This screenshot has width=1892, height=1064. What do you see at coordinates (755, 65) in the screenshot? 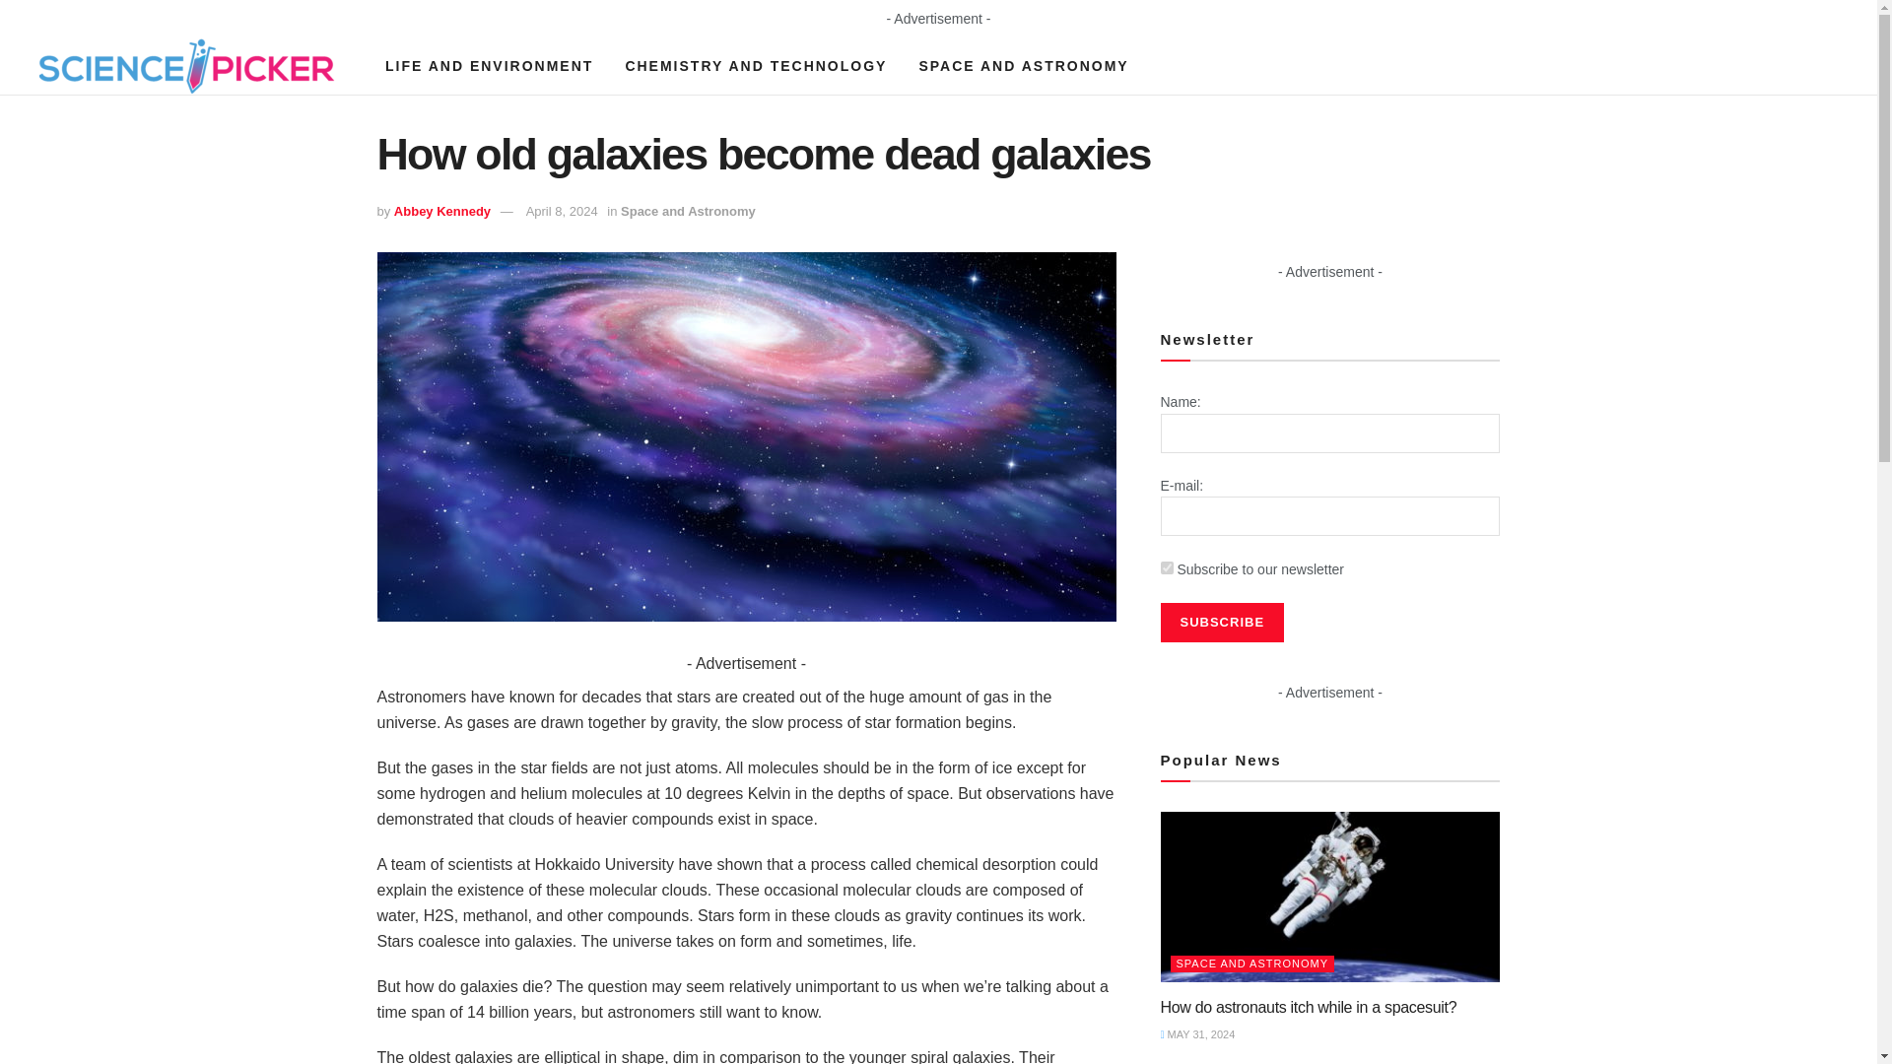
I see `CHEMISTRY AND TECHNOLOGY` at bounding box center [755, 65].